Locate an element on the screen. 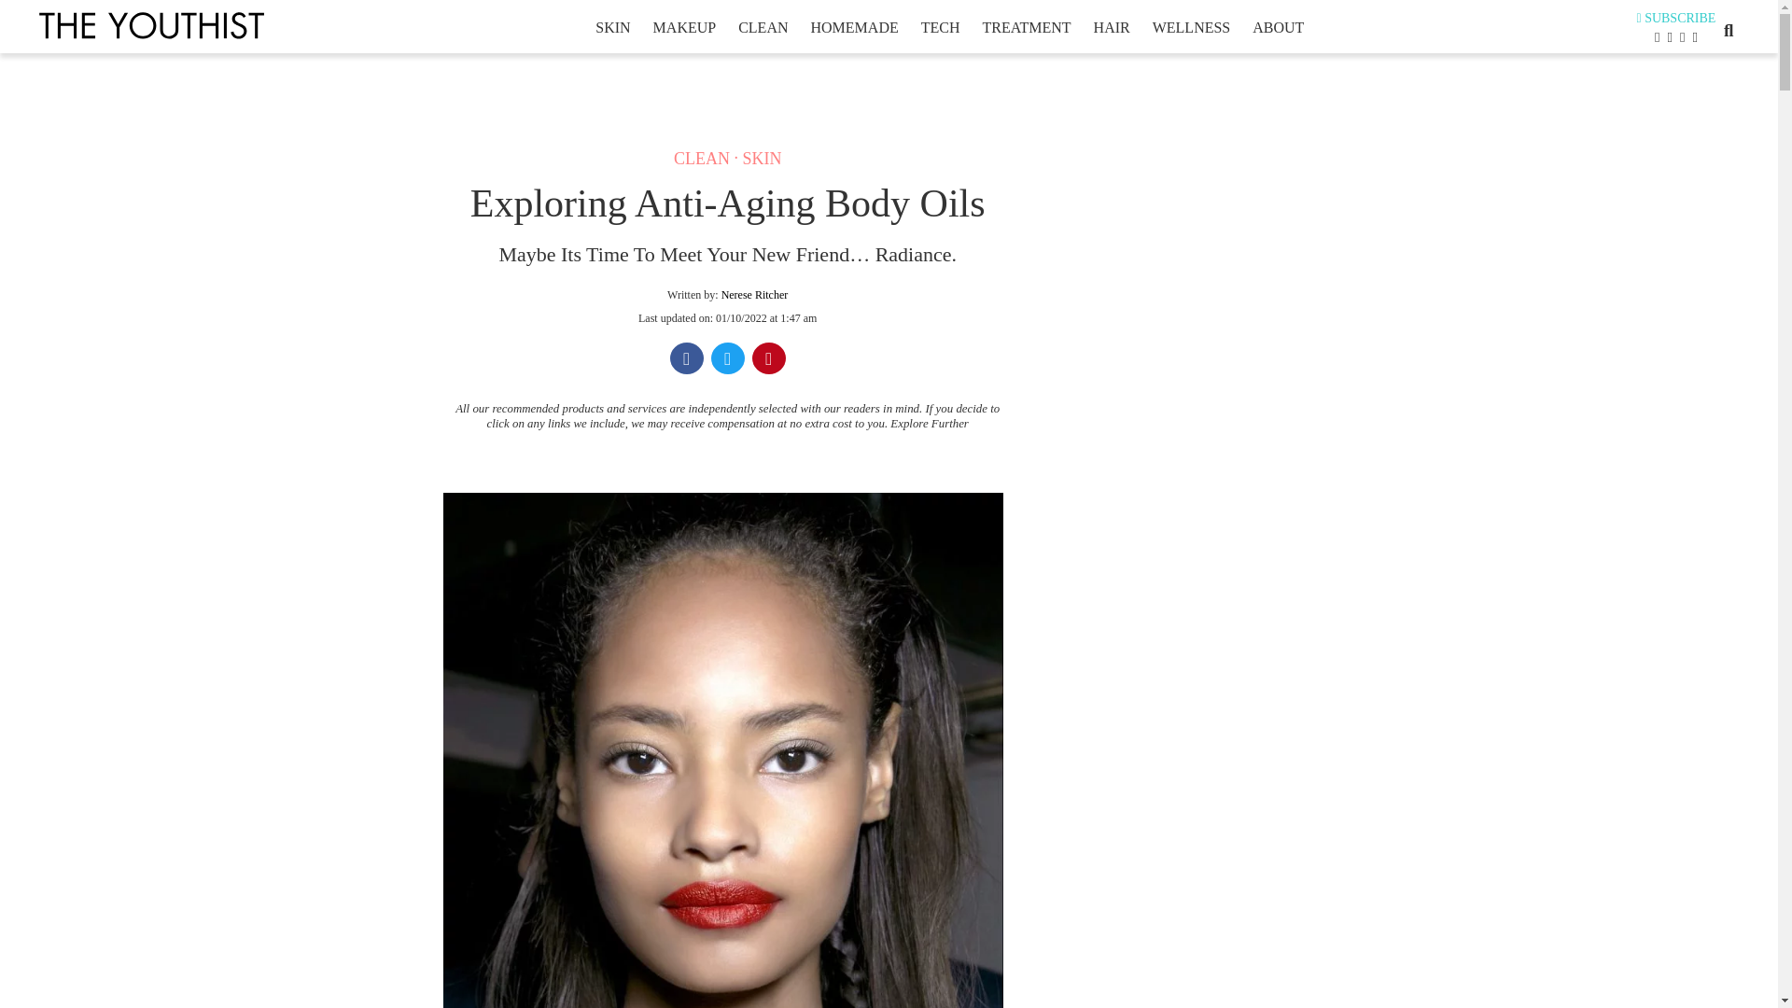  SKIN is located at coordinates (612, 27).